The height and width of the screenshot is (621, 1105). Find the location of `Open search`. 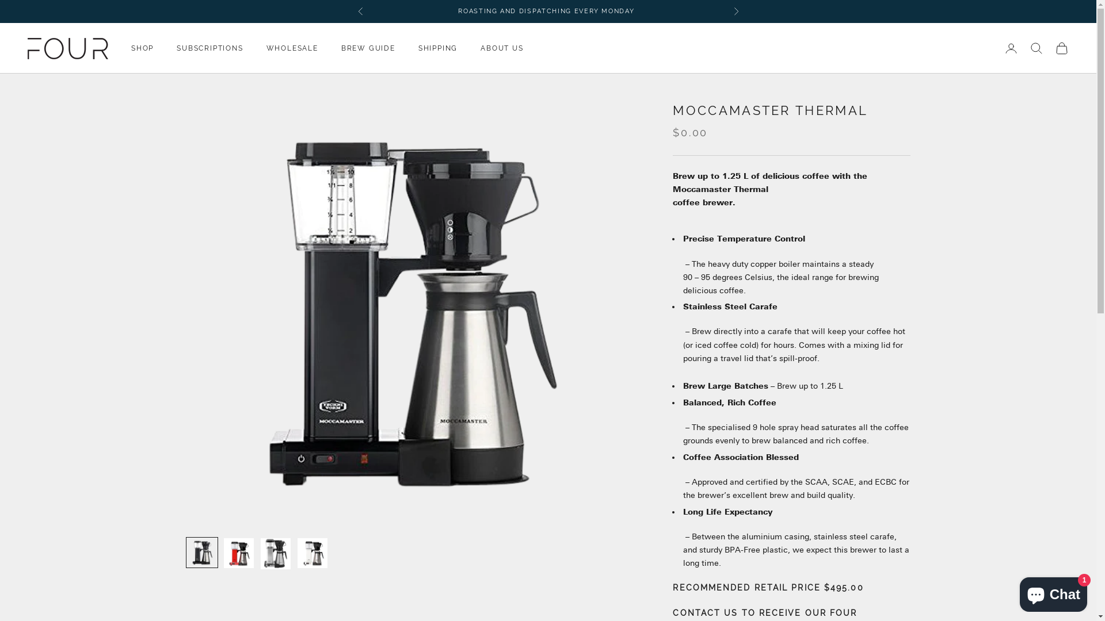

Open search is located at coordinates (1037, 48).